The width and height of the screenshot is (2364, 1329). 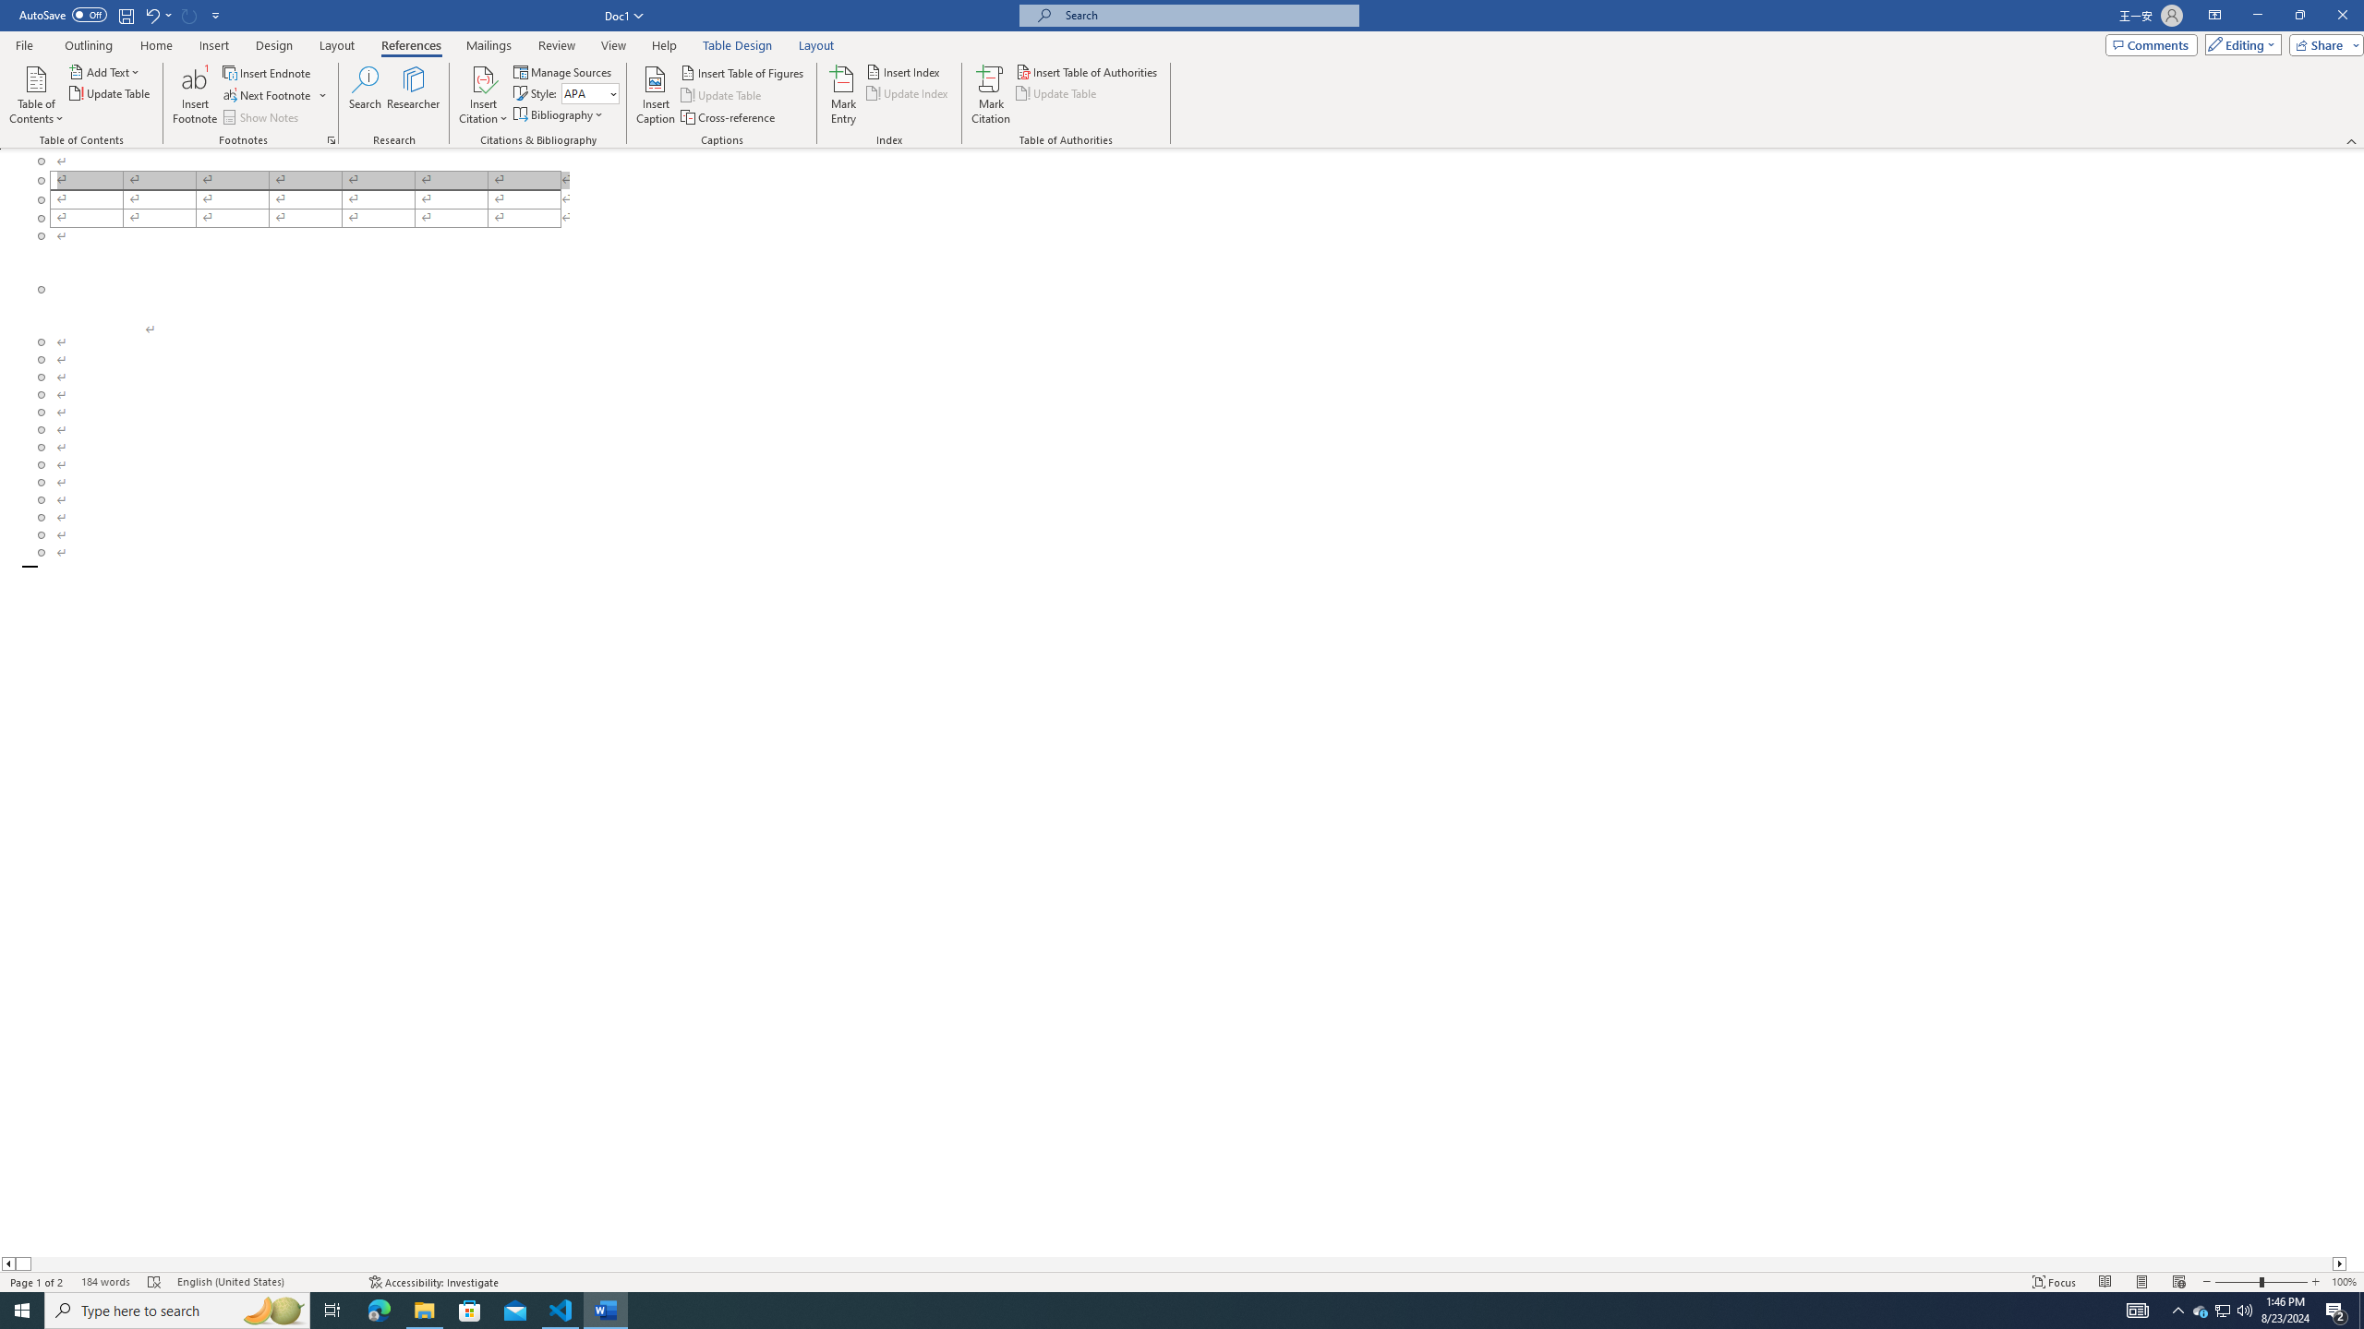 I want to click on Next Footnote, so click(x=275, y=96).